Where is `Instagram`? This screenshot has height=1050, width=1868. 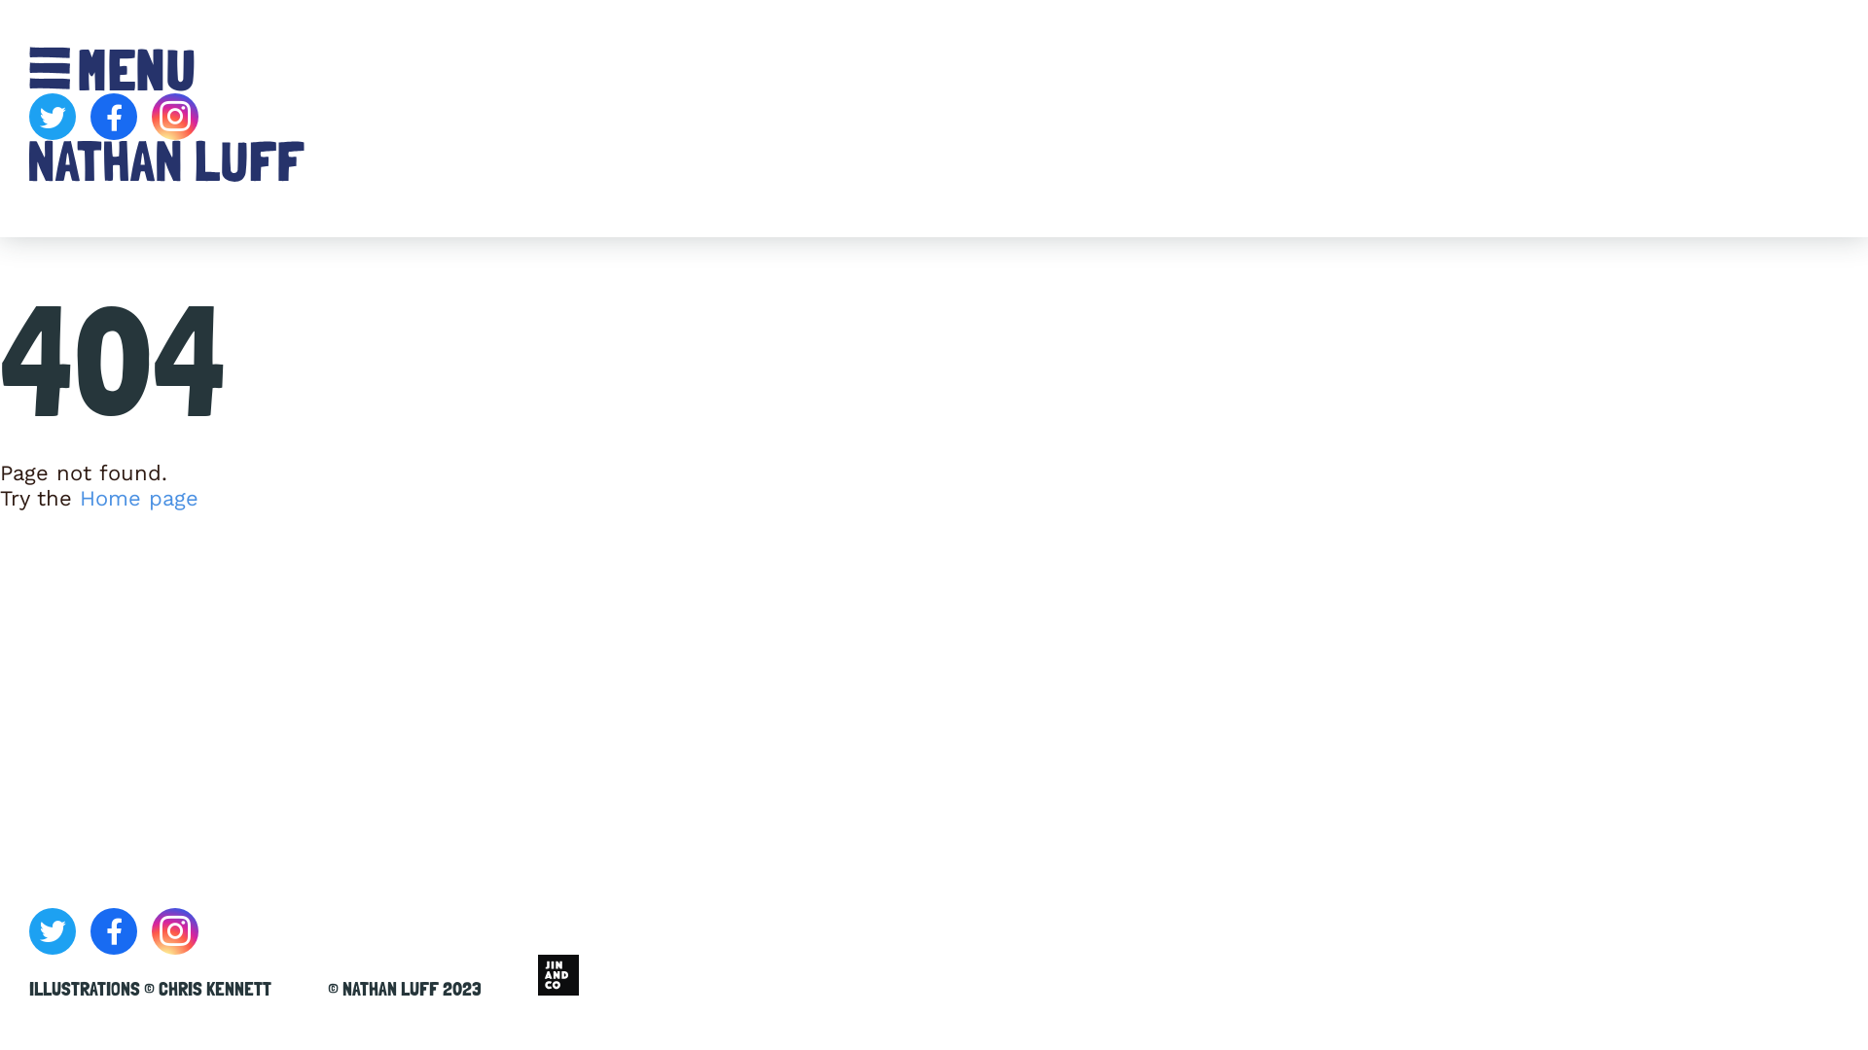
Instagram is located at coordinates (175, 931).